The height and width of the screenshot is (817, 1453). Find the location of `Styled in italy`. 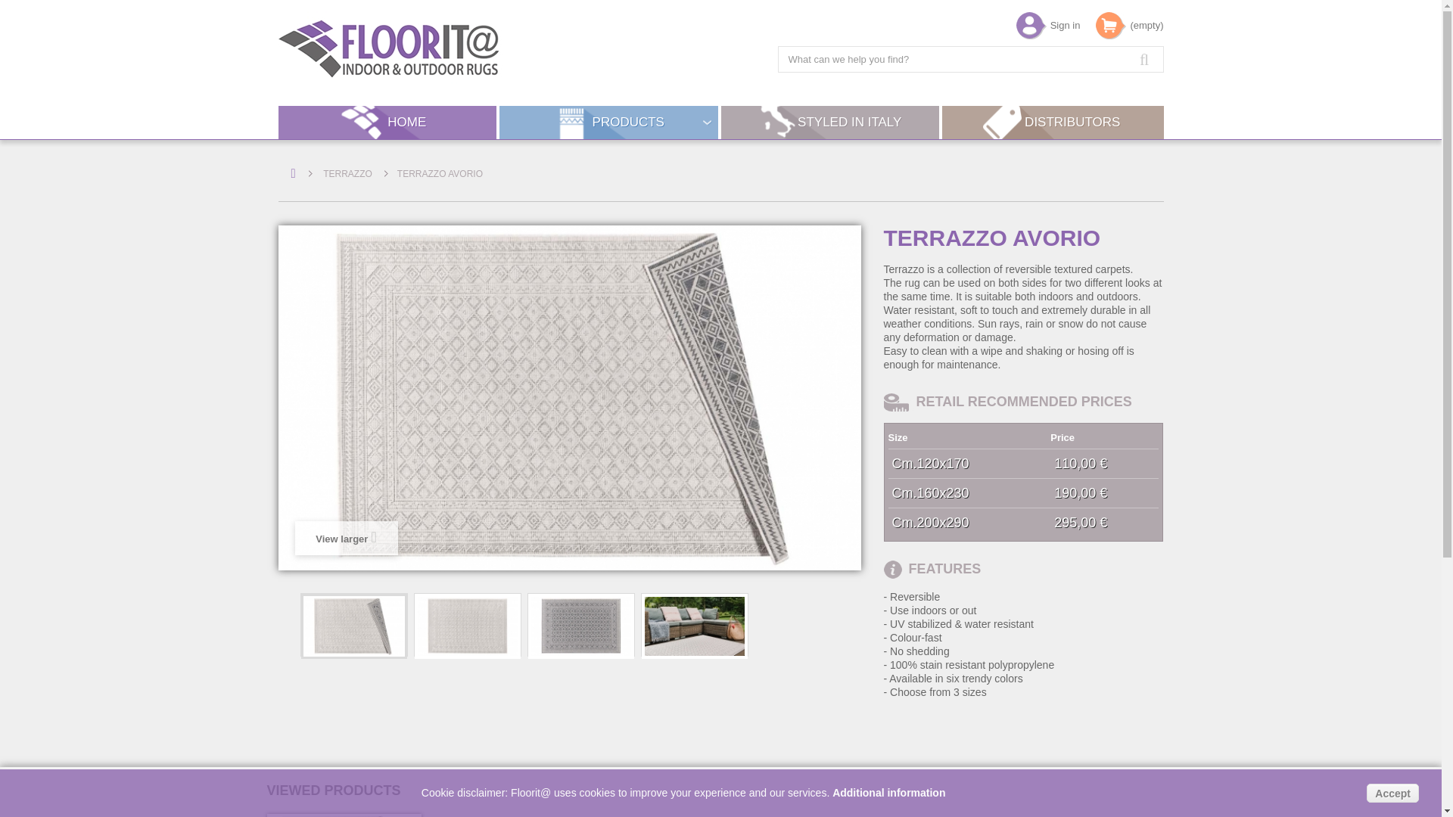

Styled in italy is located at coordinates (829, 123).